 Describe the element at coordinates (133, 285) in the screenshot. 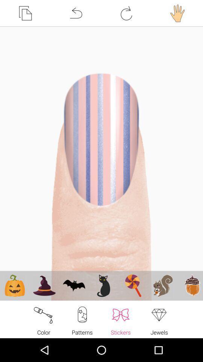

I see `go to fifth option in second last row` at that location.